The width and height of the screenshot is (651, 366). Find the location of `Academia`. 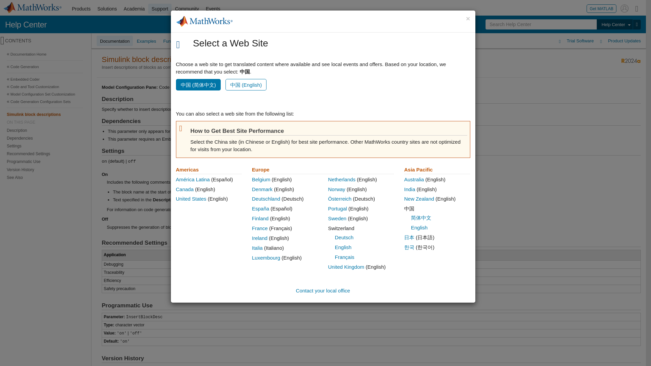

Academia is located at coordinates (134, 9).